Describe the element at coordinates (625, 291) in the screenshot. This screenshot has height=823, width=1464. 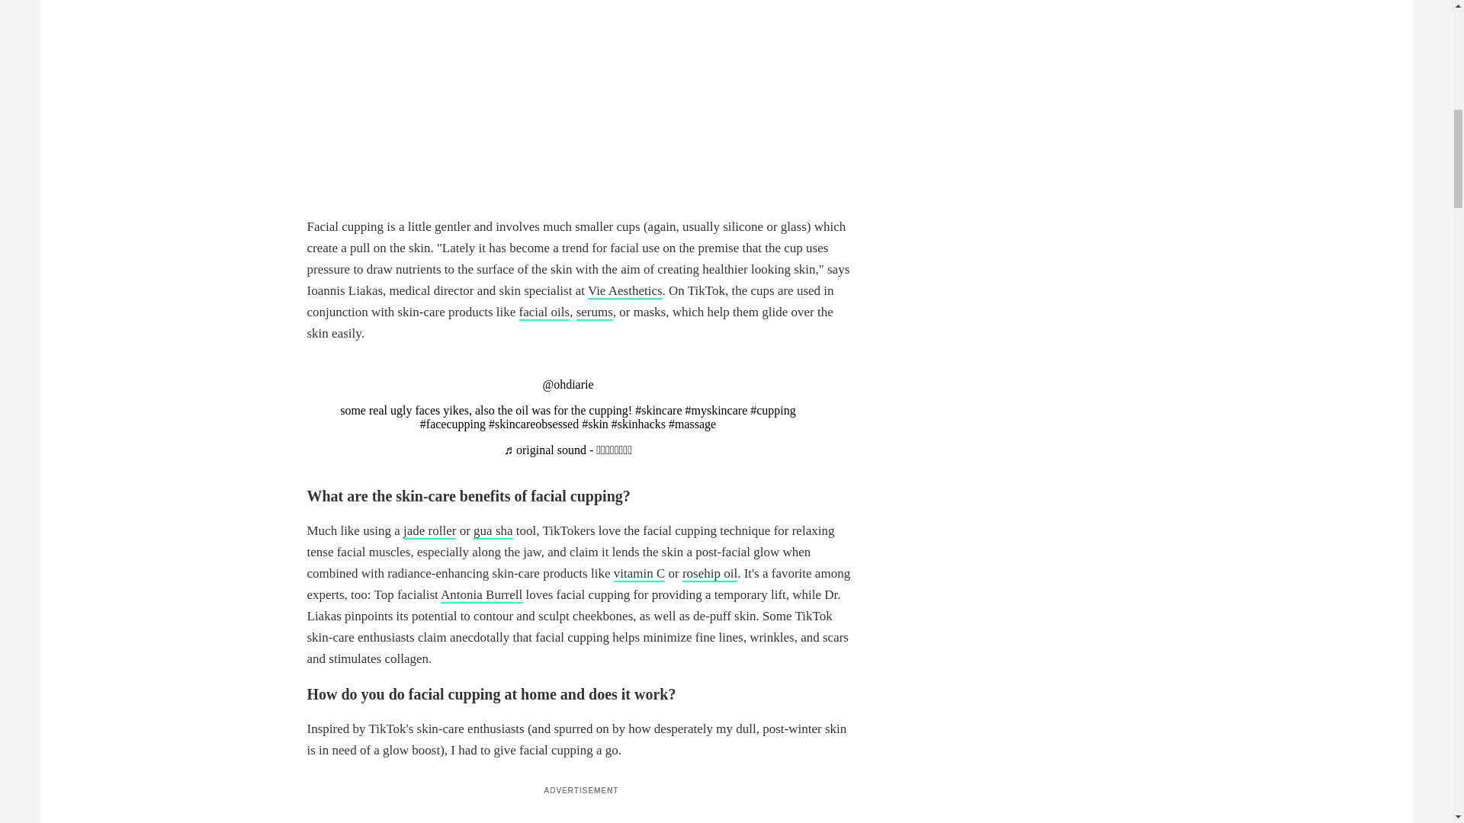
I see `Vie Aesthetics` at that location.